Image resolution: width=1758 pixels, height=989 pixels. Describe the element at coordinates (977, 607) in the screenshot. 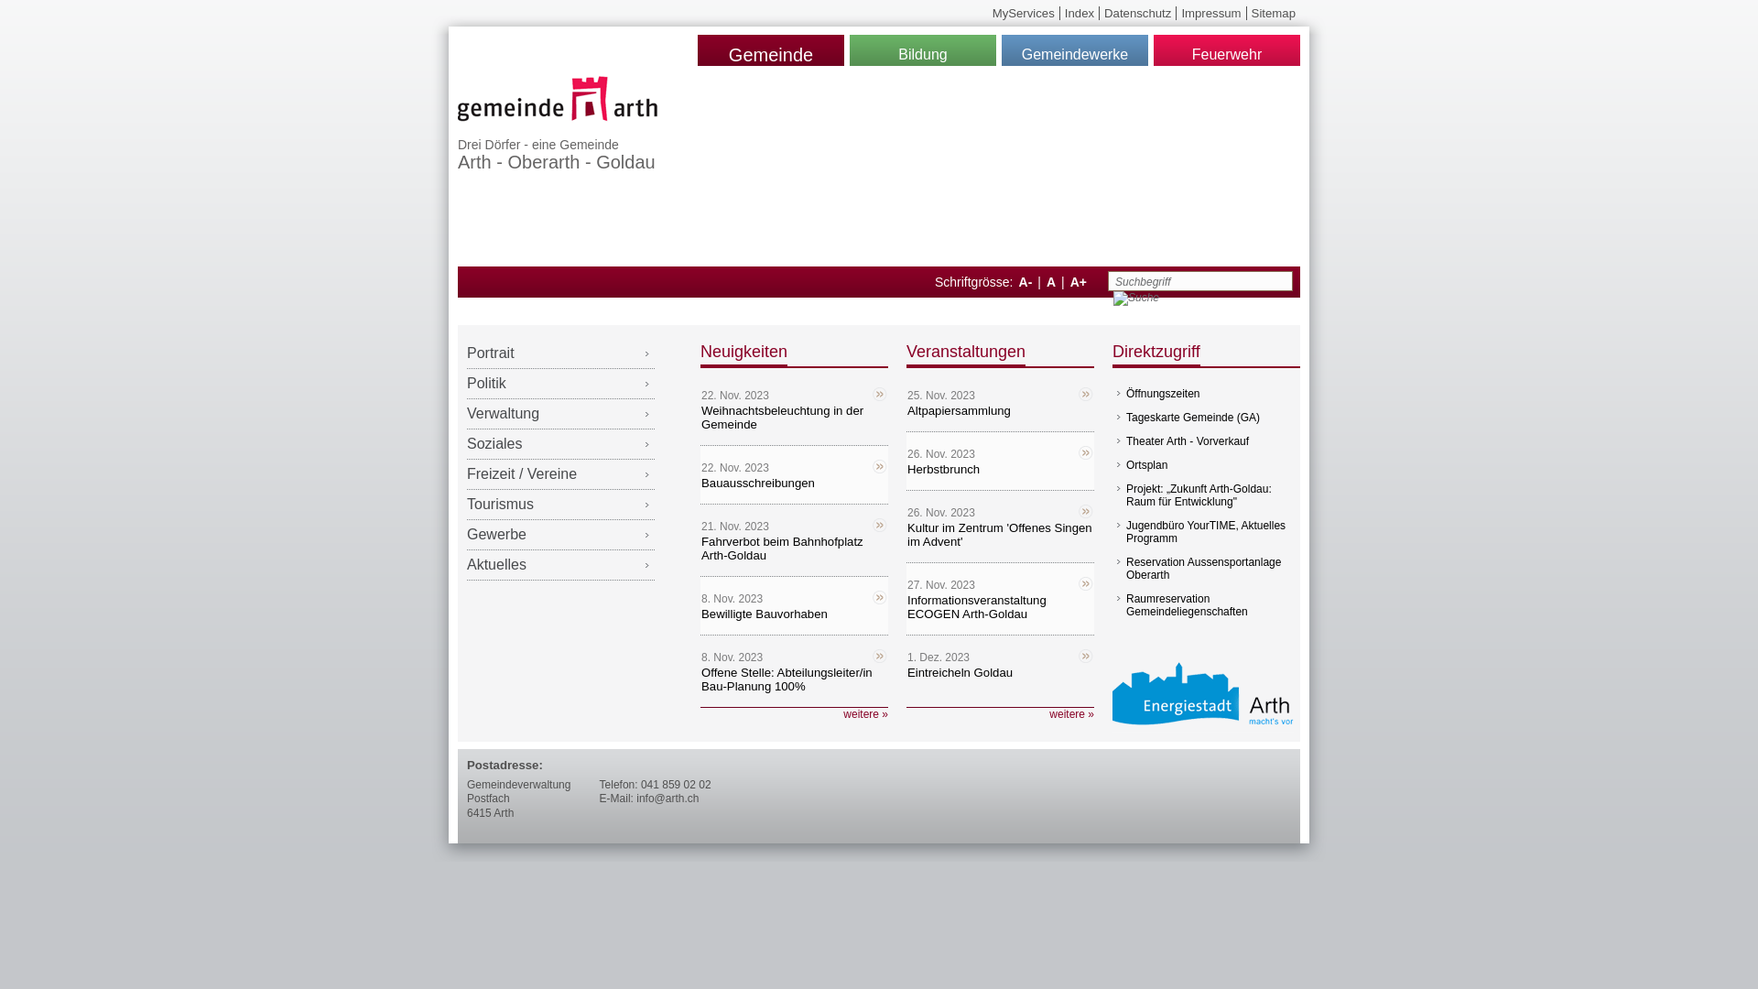

I see `Informationsveranstaltung ECOGEN Arth-Goldau` at that location.